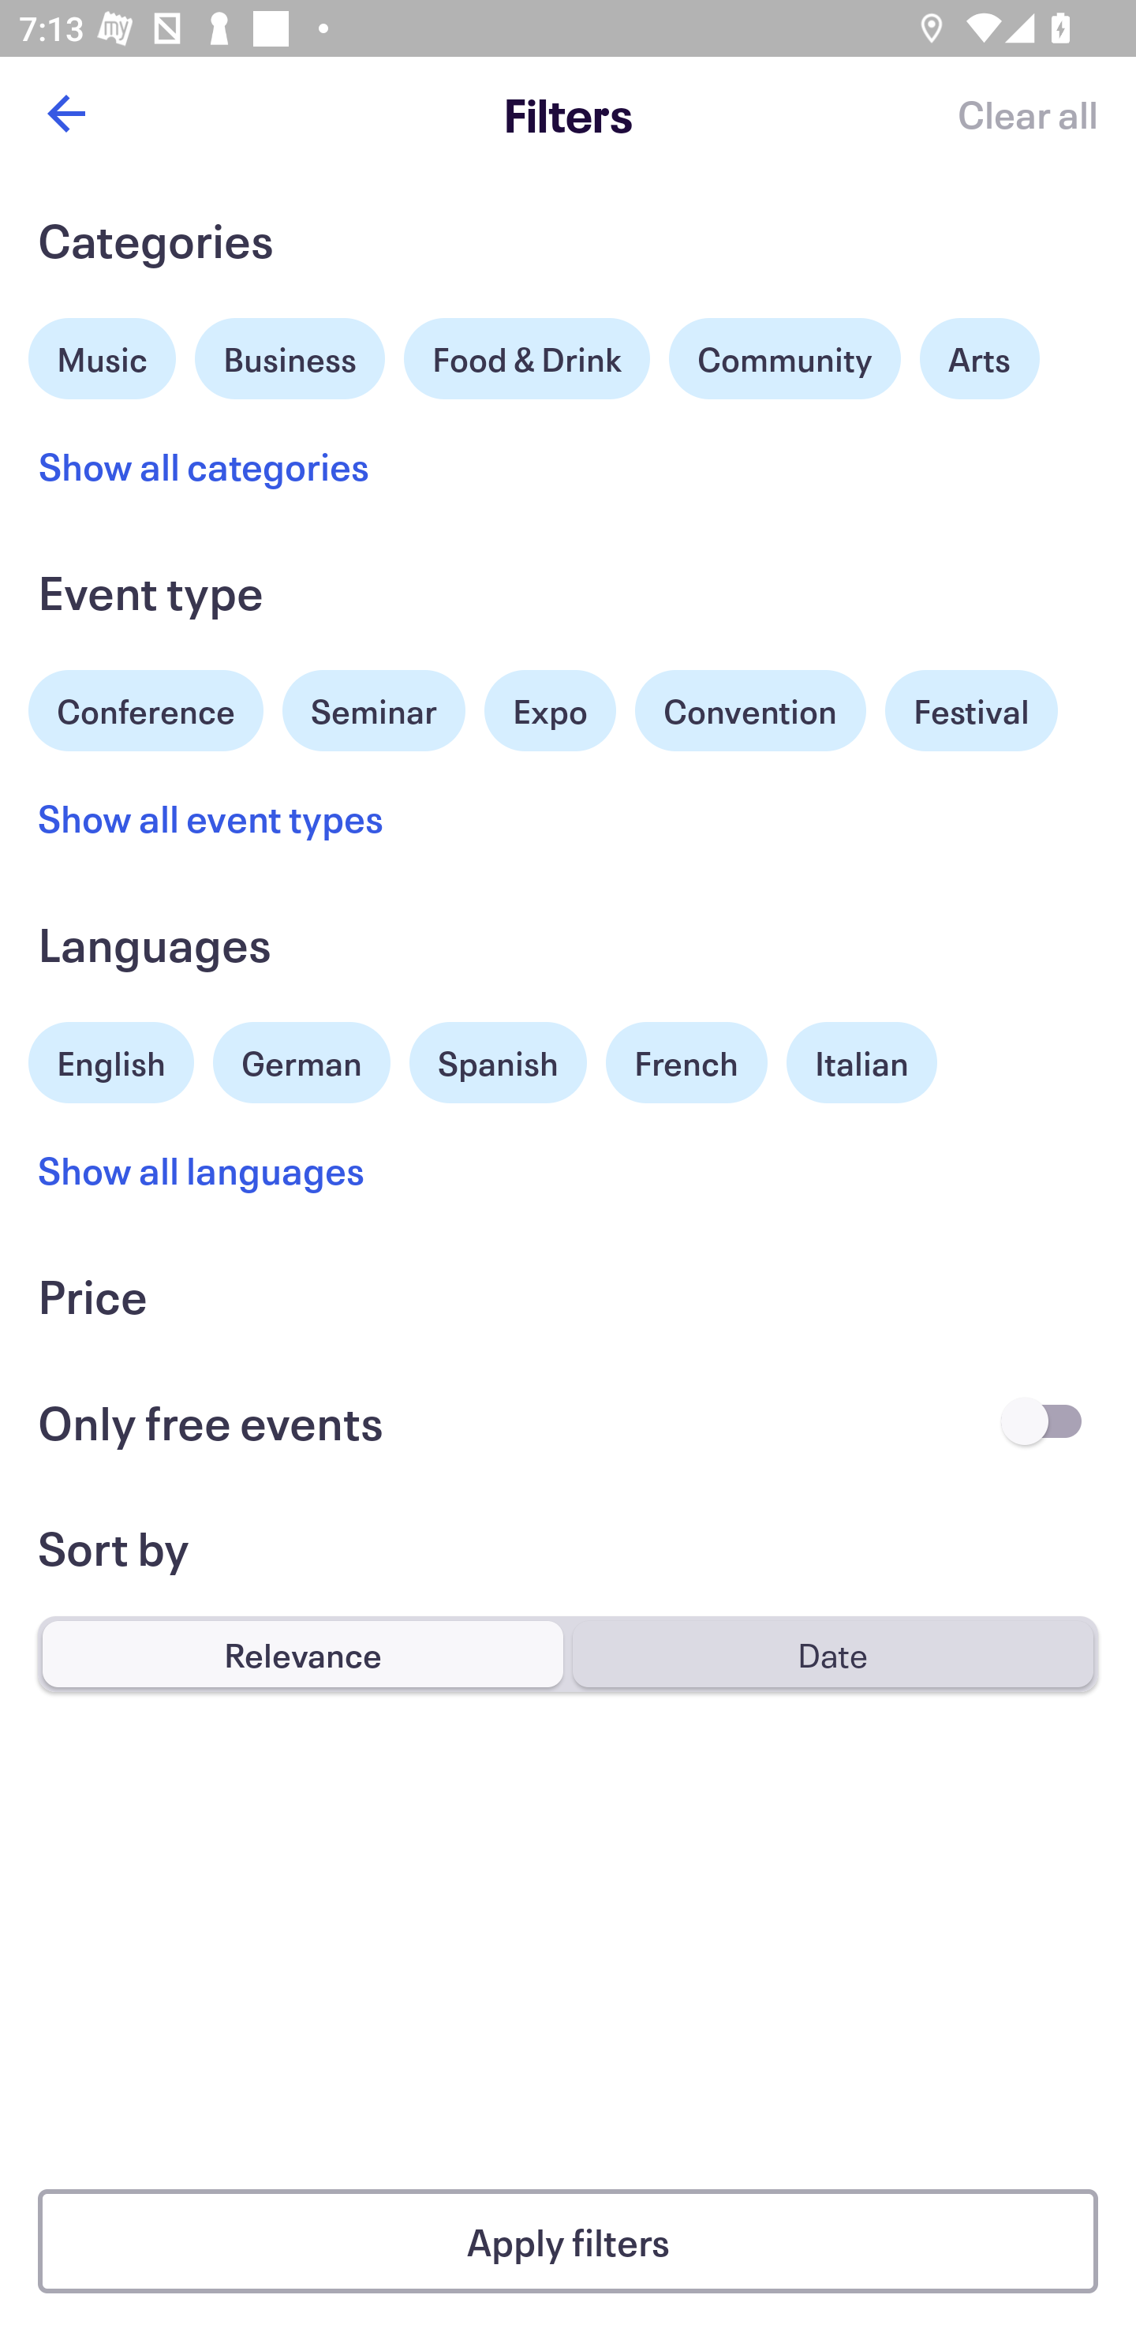 The width and height of the screenshot is (1136, 2336). Describe the element at coordinates (686, 1062) in the screenshot. I see `French` at that location.